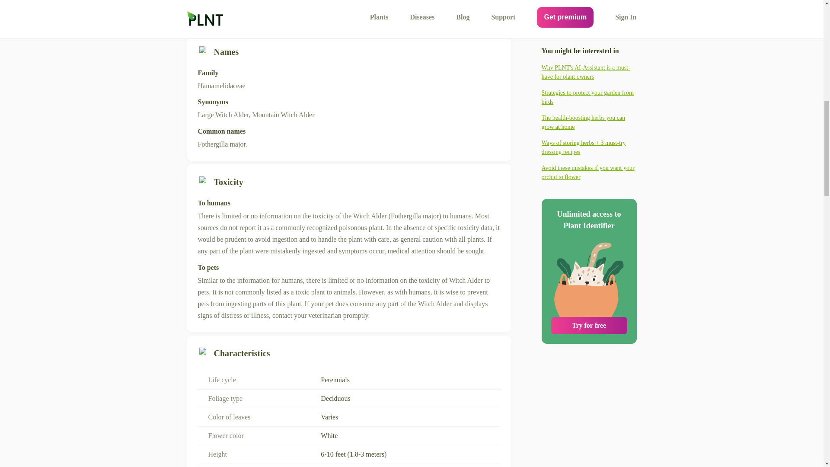 The width and height of the screenshot is (830, 467). What do you see at coordinates (589, 14) in the screenshot?
I see `Strategies to protect your garden from birds` at bounding box center [589, 14].